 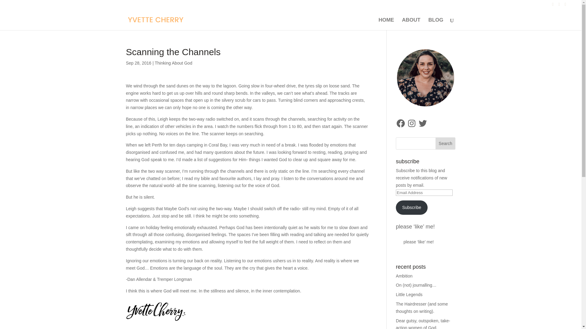 I want to click on ABOUT, so click(x=411, y=24).